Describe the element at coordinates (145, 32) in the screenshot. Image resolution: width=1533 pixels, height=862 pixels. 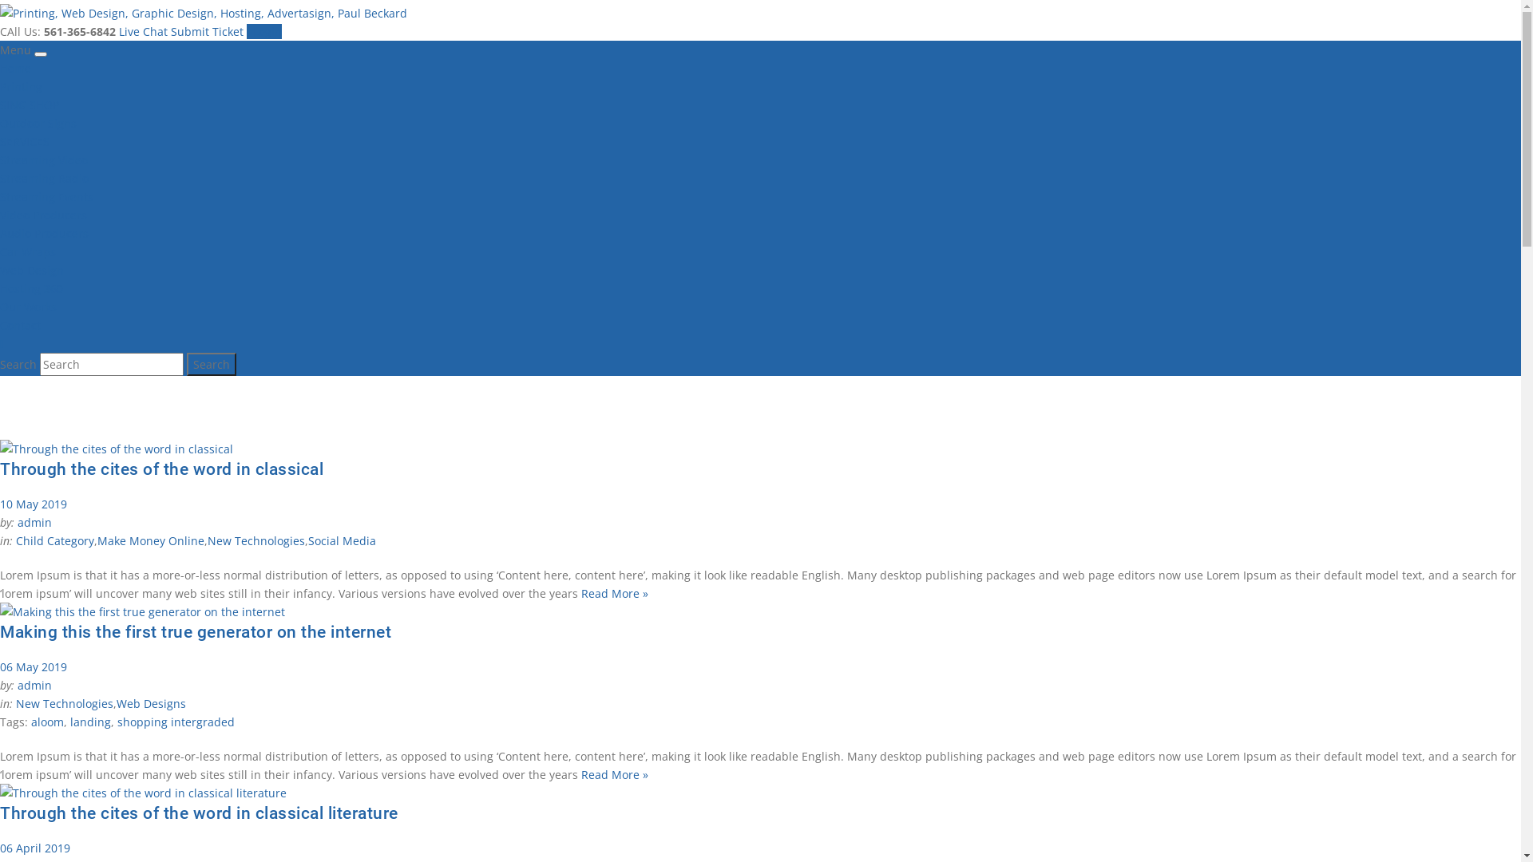
I see `Live Chat` at that location.